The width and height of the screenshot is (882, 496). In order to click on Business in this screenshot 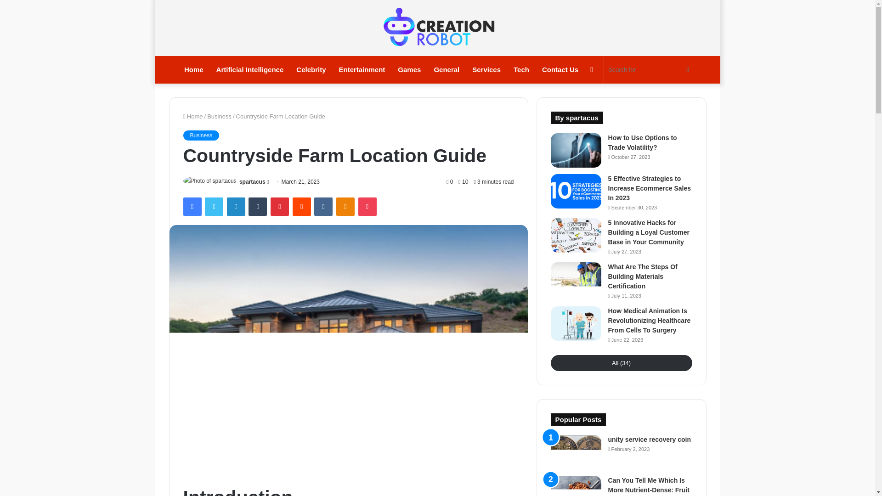, I will do `click(200, 135)`.